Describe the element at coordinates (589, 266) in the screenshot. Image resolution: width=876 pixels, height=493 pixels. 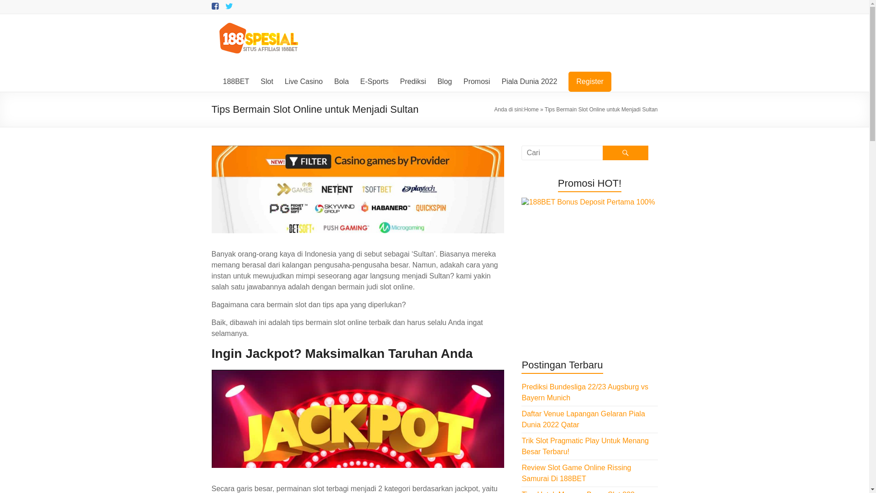
I see `Promosi HOT!` at that location.